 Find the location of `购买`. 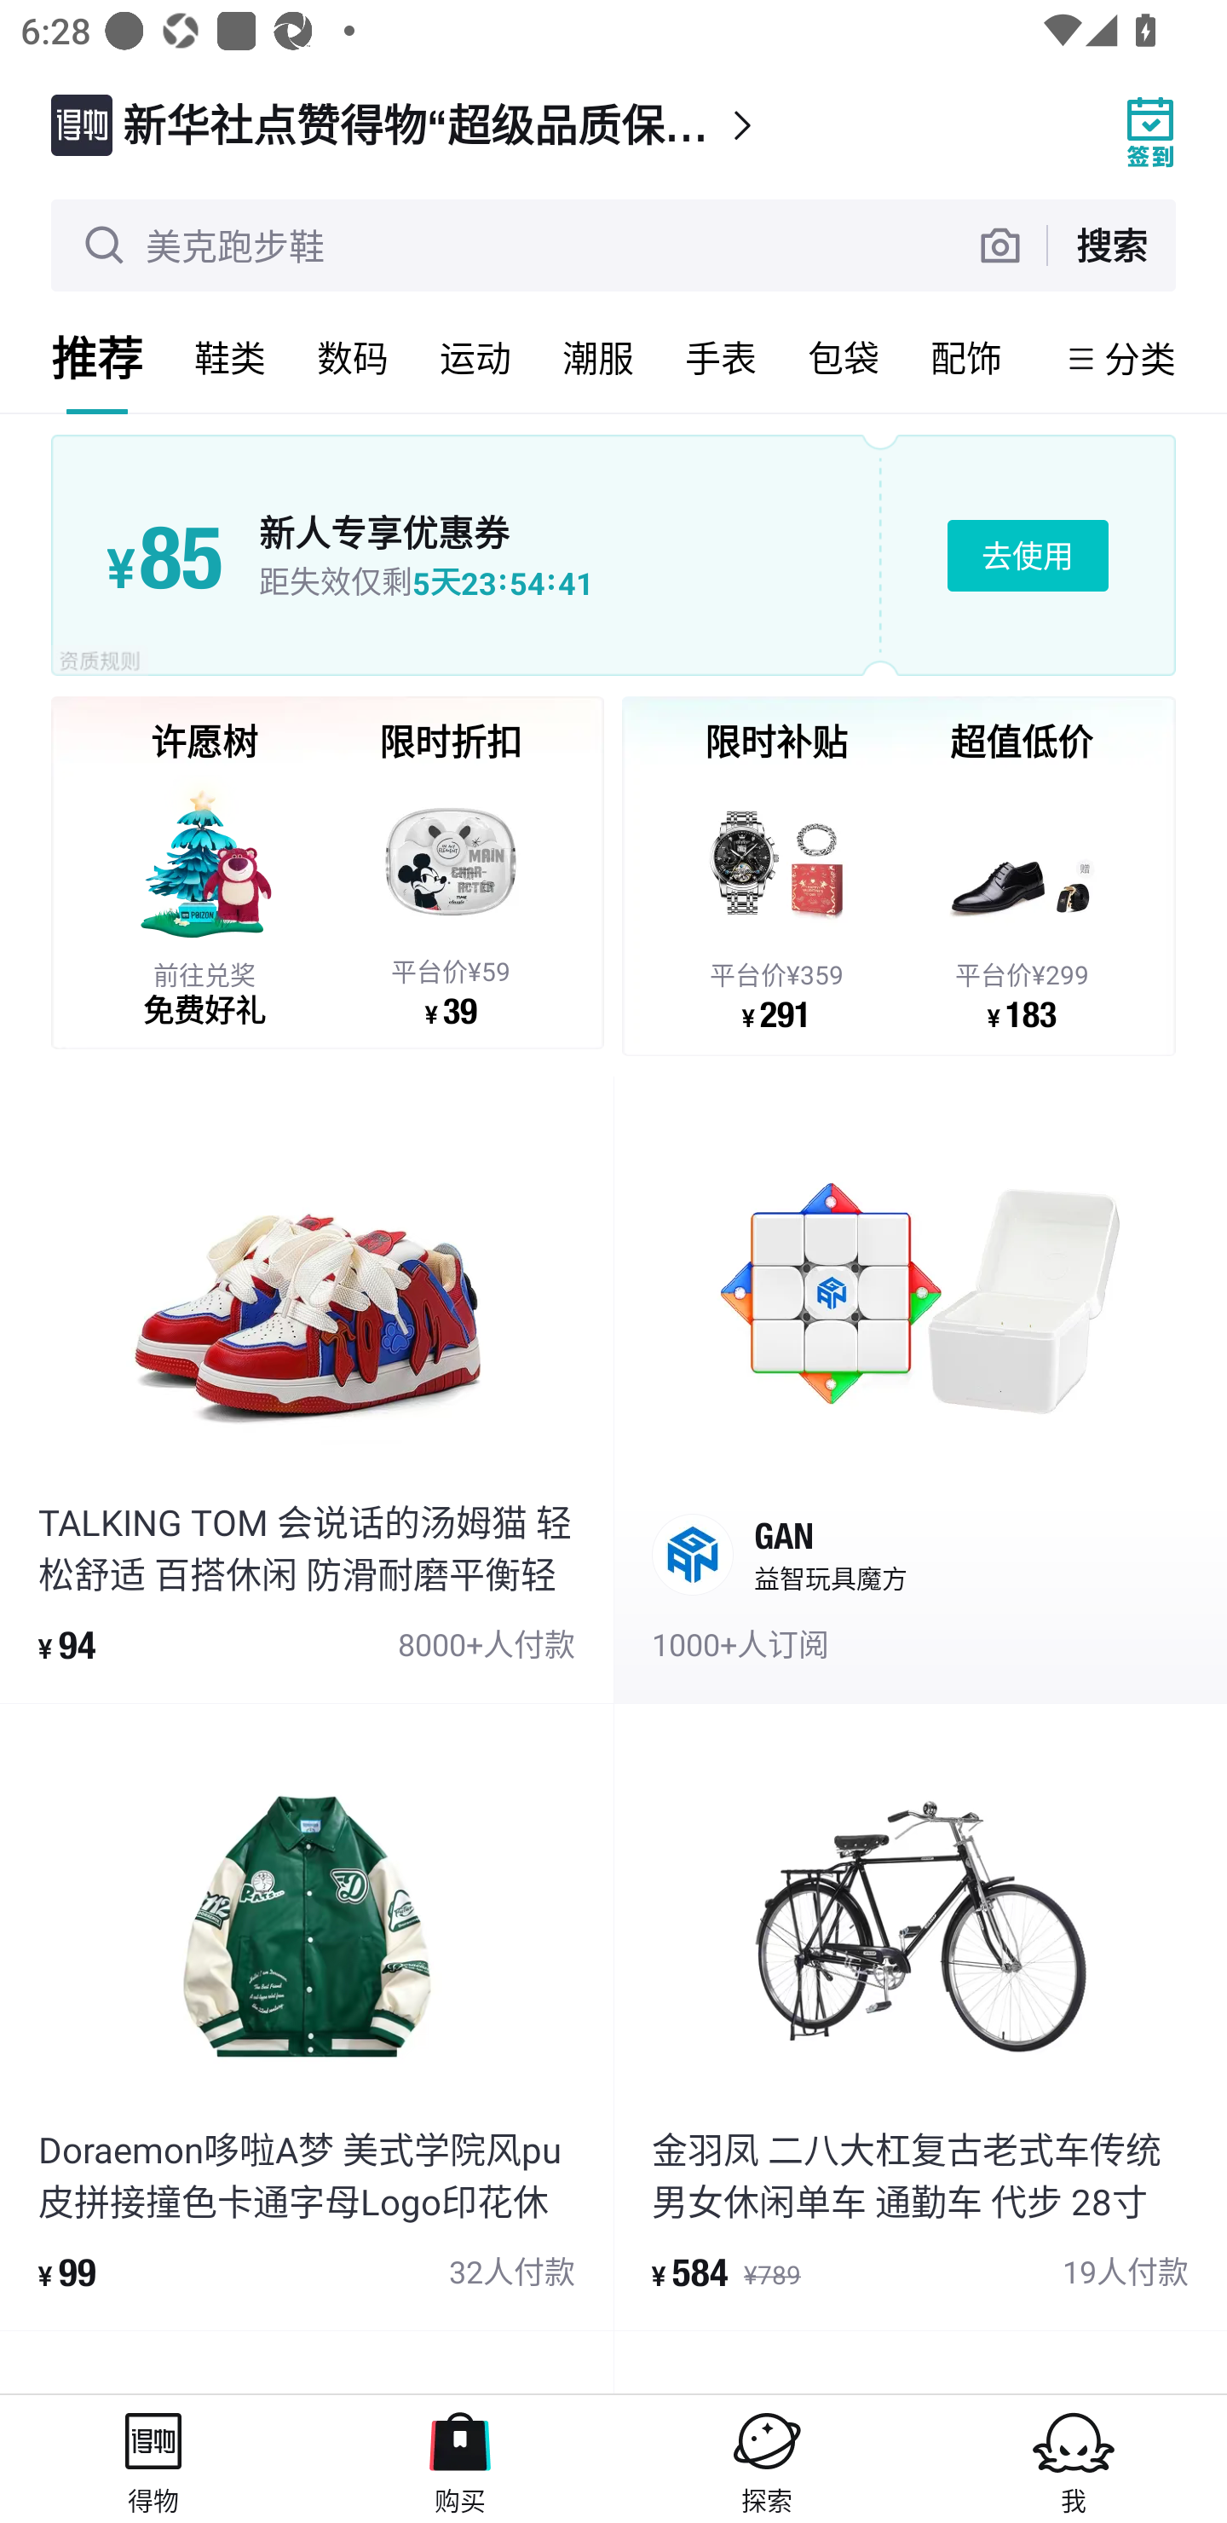

购买 is located at coordinates (460, 2458).